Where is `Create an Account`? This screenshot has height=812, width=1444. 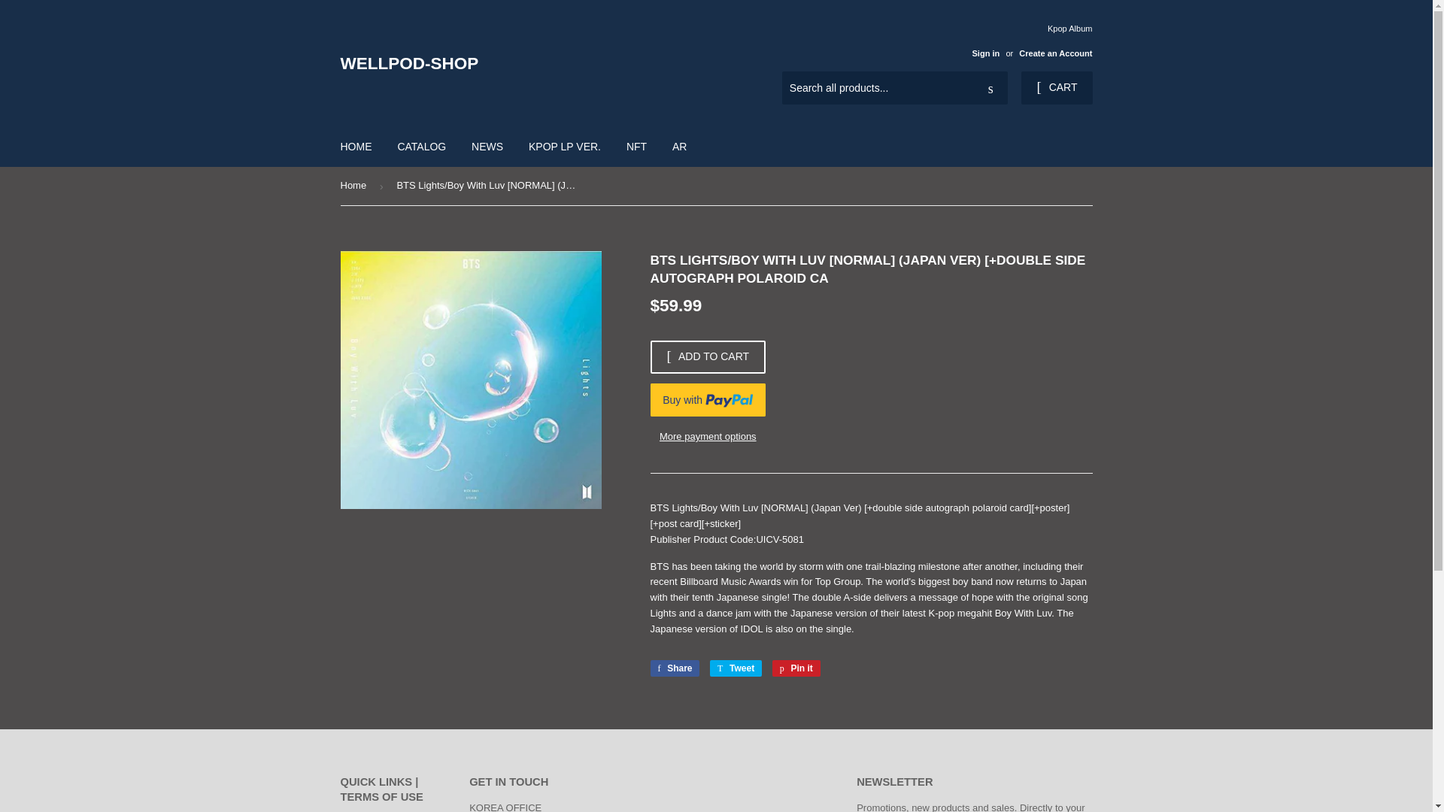
Create an Account is located at coordinates (679, 146).